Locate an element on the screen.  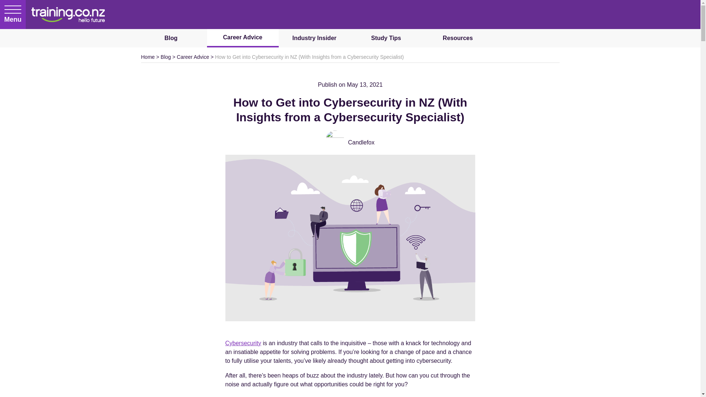
Resources is located at coordinates (458, 38).